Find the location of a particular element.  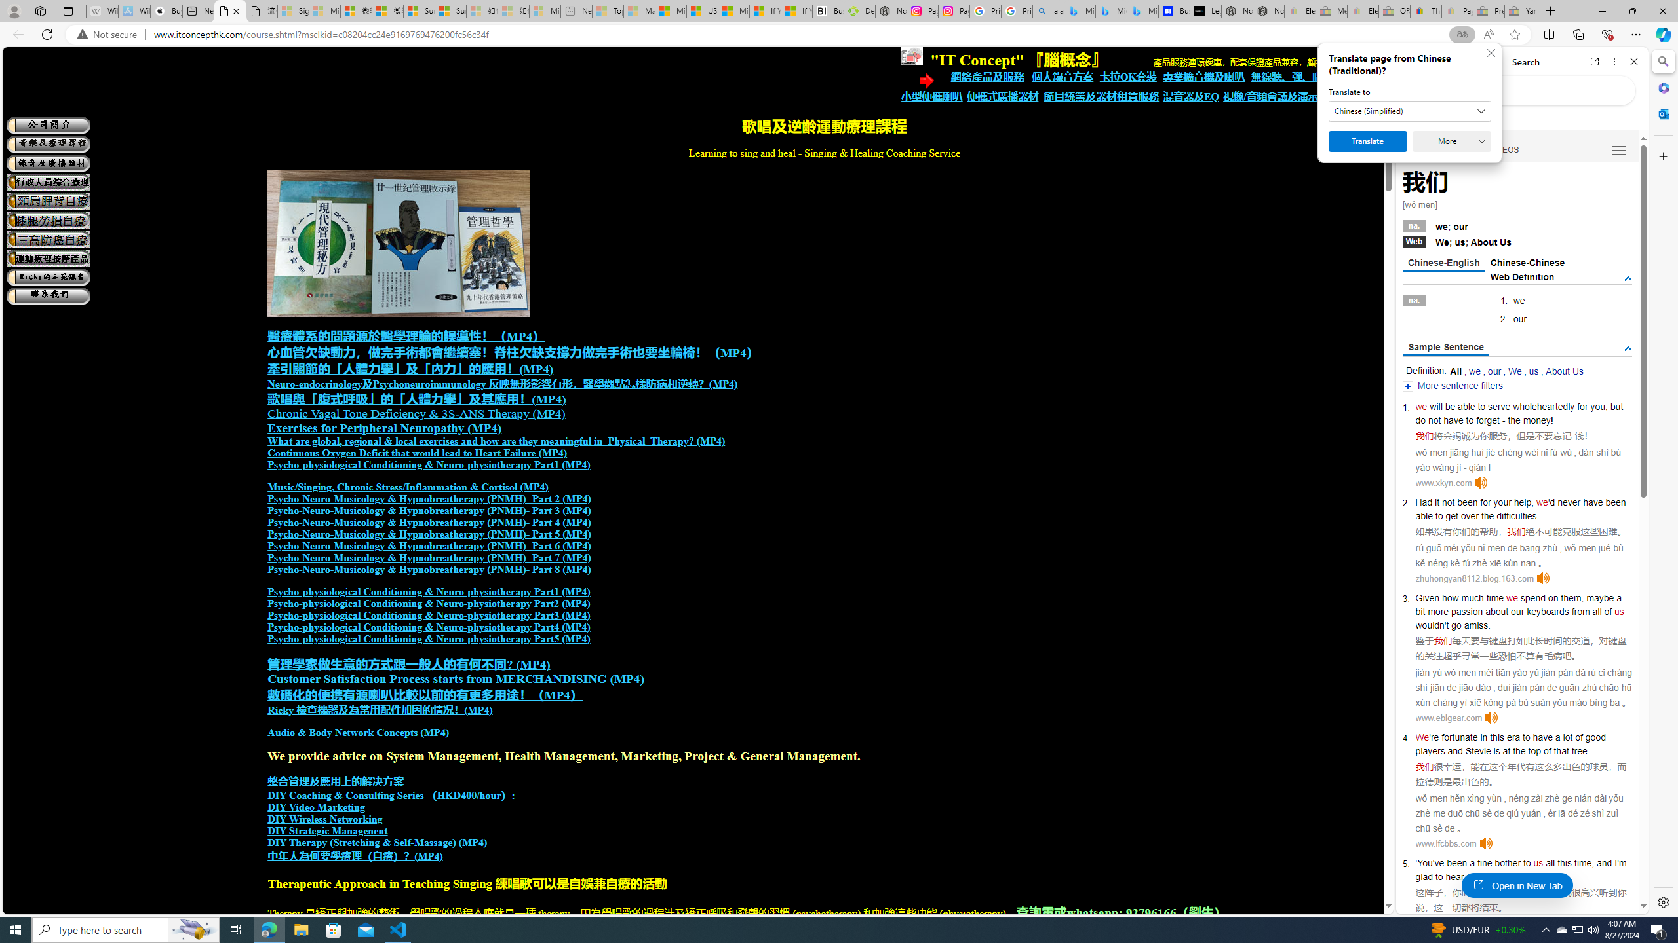

Search Filter, IMAGES is located at coordinates (1459, 149).